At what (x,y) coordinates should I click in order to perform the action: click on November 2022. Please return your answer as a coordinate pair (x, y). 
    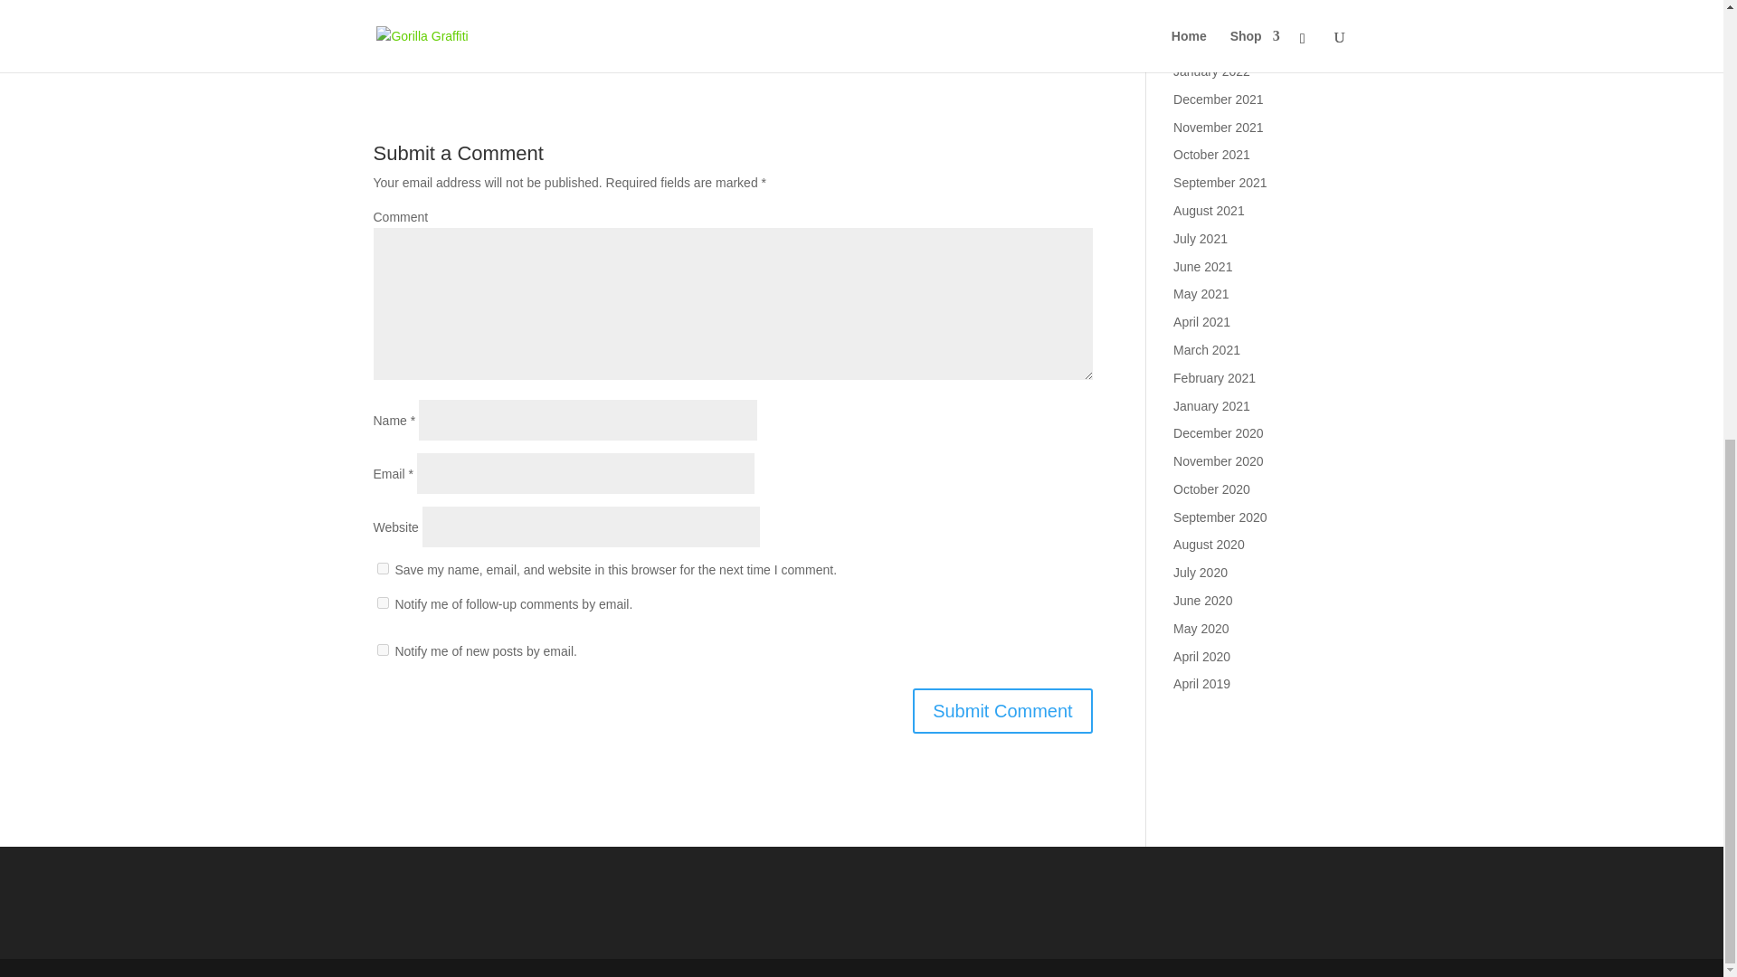
    Looking at the image, I should click on (1219, 14).